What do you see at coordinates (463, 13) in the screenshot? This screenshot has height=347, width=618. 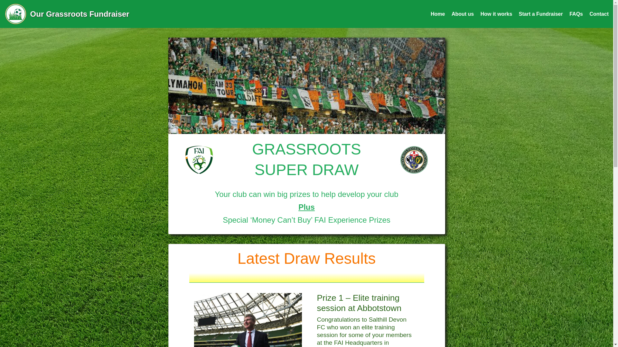 I see `About us` at bounding box center [463, 13].